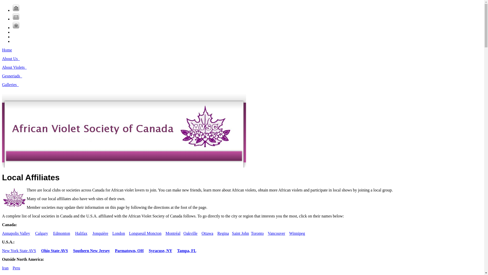 This screenshot has width=488, height=275. I want to click on Ohio State AVS, so click(55, 251).